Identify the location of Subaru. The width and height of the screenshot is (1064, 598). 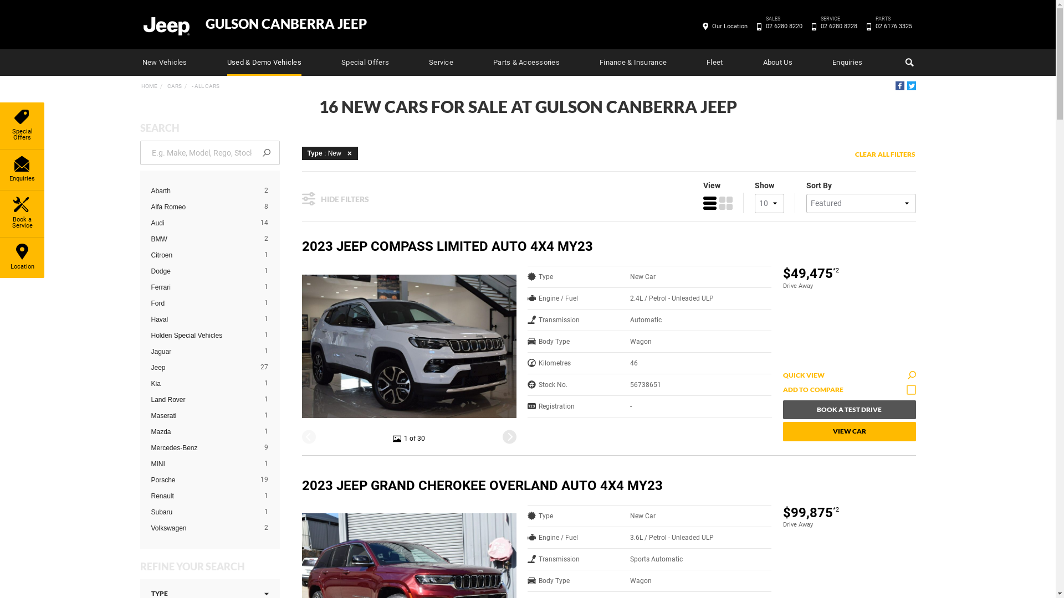
(201, 512).